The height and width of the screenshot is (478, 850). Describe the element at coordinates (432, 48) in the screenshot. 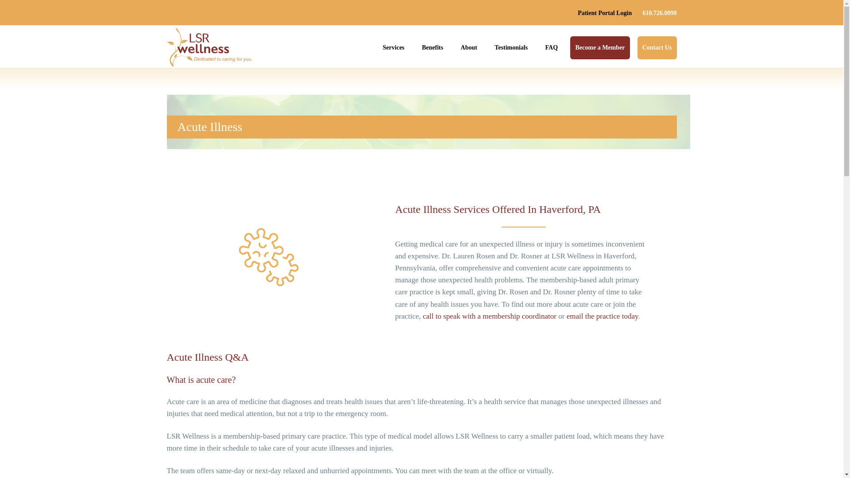

I see `Benefits` at that location.